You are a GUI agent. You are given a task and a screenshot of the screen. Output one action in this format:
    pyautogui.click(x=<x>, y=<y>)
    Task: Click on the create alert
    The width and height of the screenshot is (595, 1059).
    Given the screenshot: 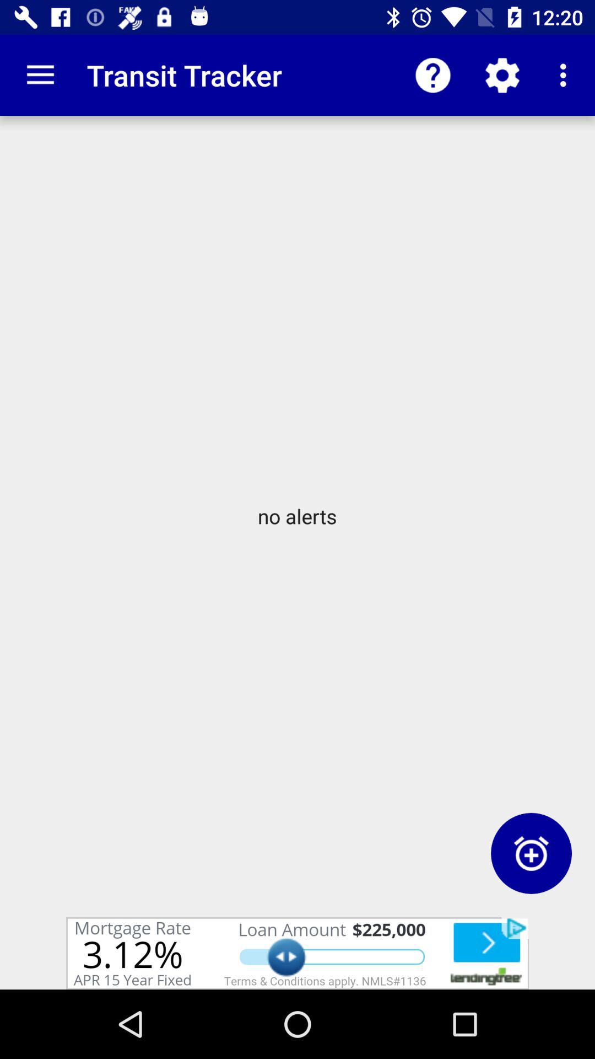 What is the action you would take?
    pyautogui.click(x=531, y=853)
    